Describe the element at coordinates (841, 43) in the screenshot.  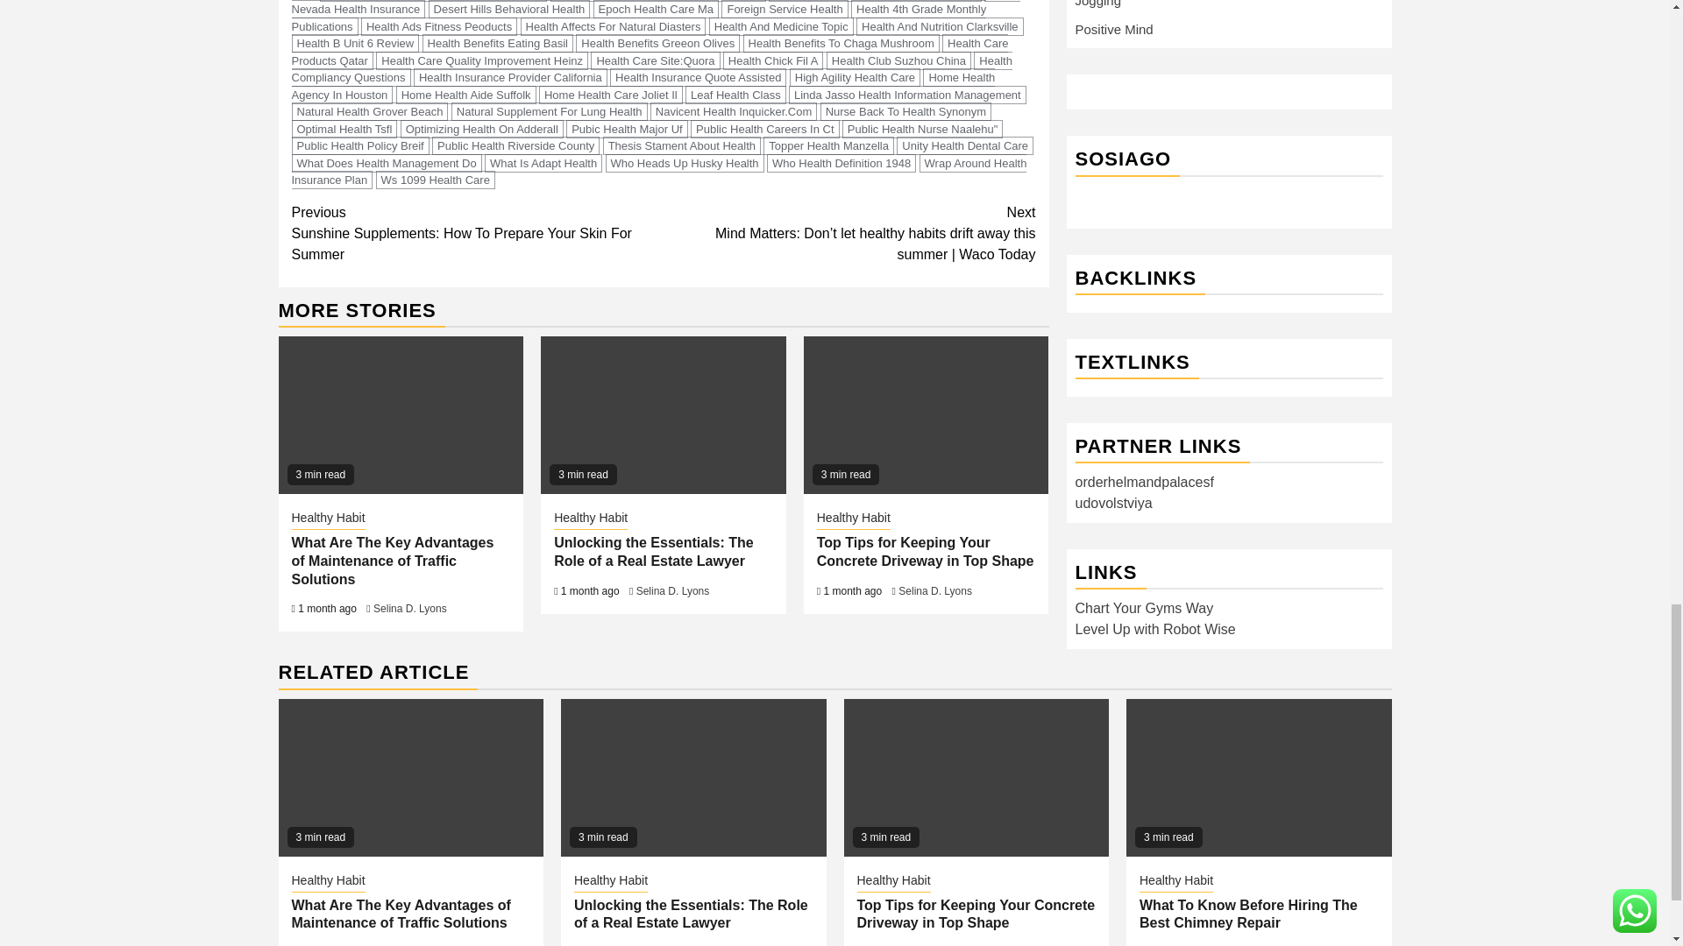
I see `Health Benefits To Chaga Mushroom` at that location.